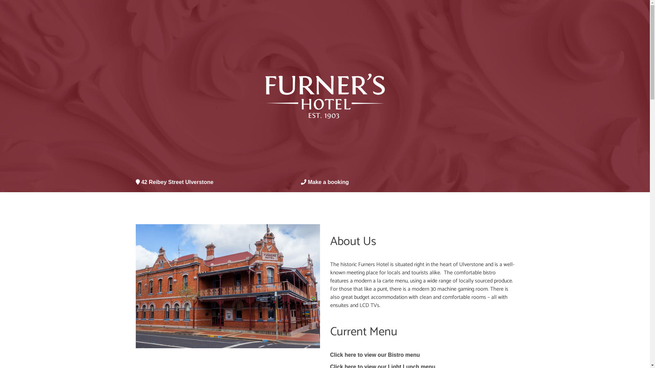 The height and width of the screenshot is (368, 655). I want to click on Make a booking, so click(328, 182).